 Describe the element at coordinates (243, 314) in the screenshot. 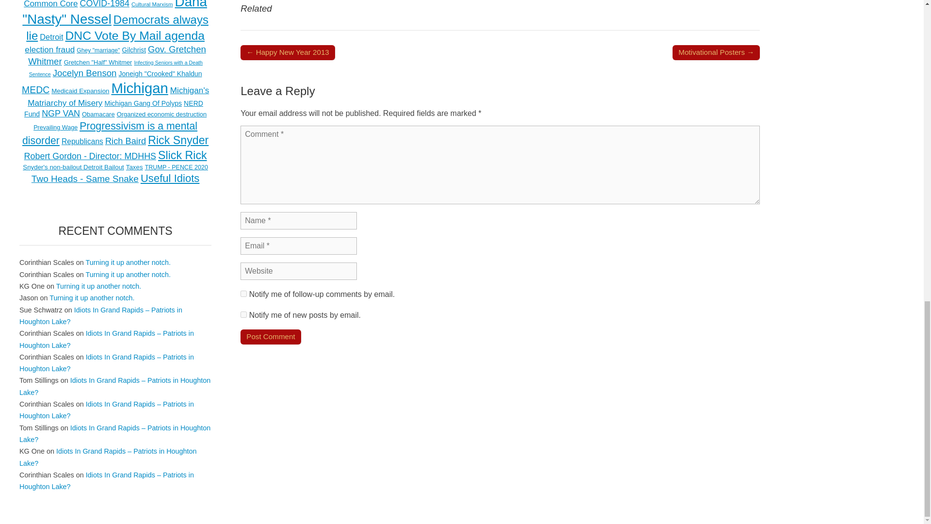

I see `subscribe` at that location.